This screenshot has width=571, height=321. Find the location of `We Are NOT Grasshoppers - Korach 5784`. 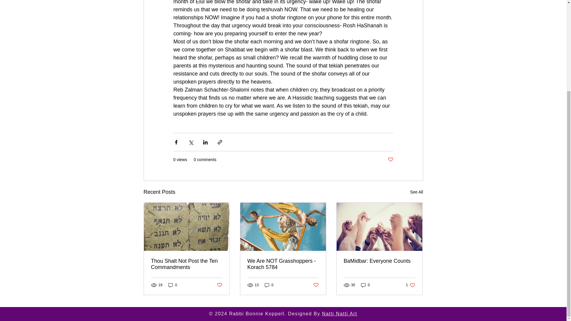

We Are NOT Grasshoppers - Korach 5784 is located at coordinates (283, 264).